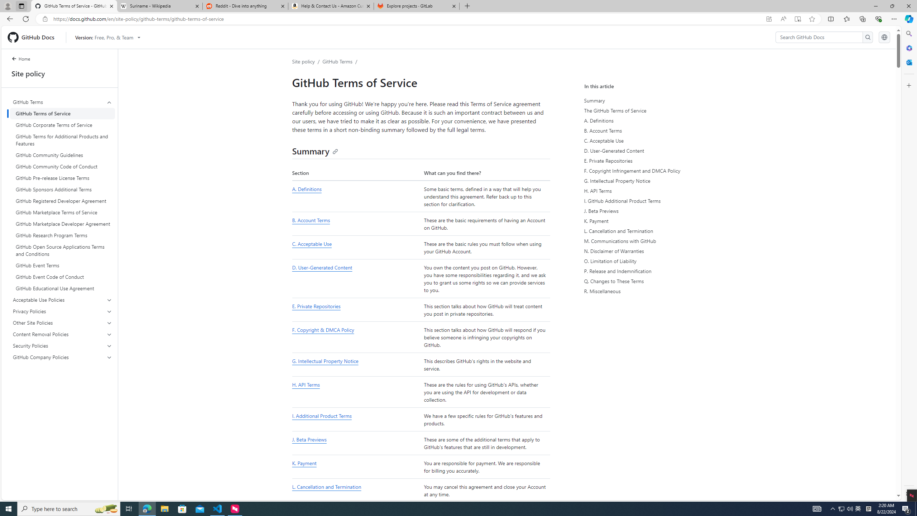 This screenshot has width=917, height=516. I want to click on Security Policies, so click(62, 345).